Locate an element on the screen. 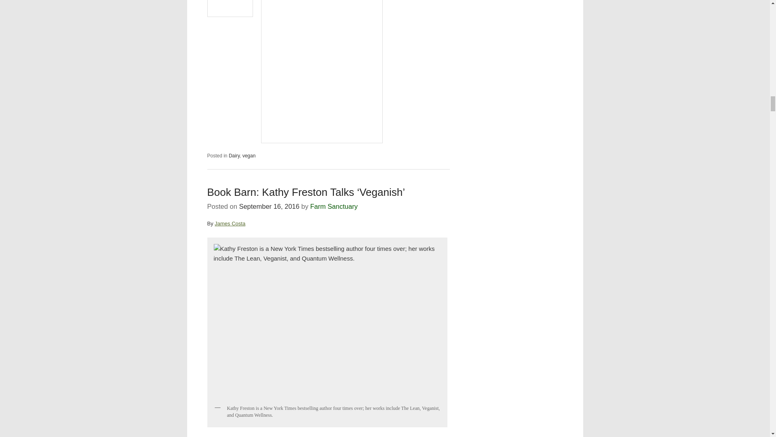 This screenshot has width=776, height=437. Dairy is located at coordinates (234, 156).